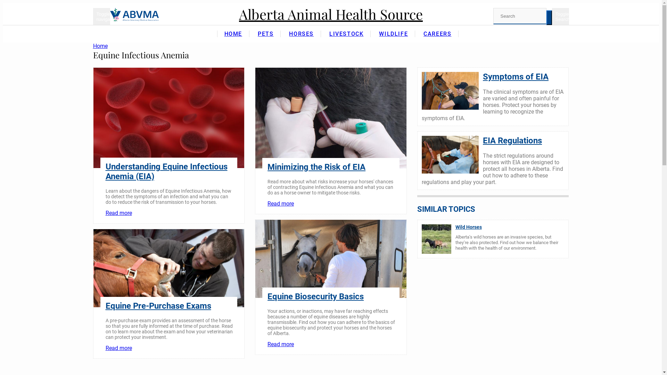 This screenshot has height=375, width=667. I want to click on Home, so click(134, 15).